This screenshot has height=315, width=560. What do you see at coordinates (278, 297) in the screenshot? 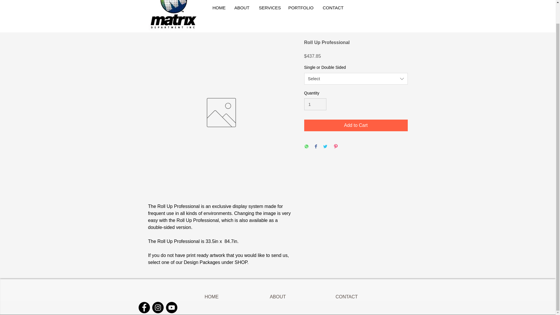
I see `ABOUT` at bounding box center [278, 297].